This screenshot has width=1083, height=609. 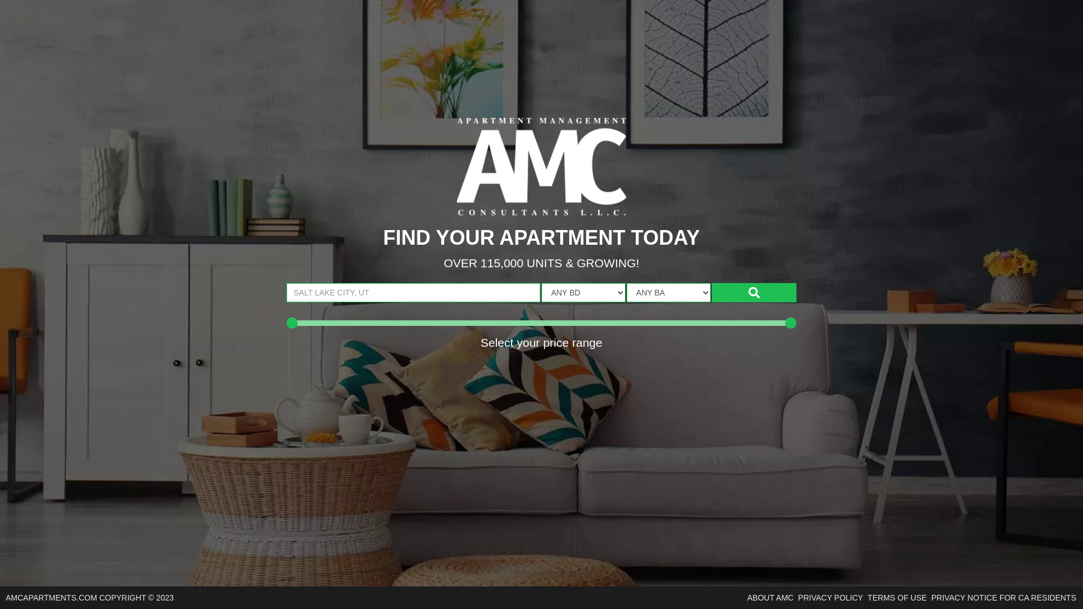 I want to click on ABOUT AMC, so click(x=771, y=598).